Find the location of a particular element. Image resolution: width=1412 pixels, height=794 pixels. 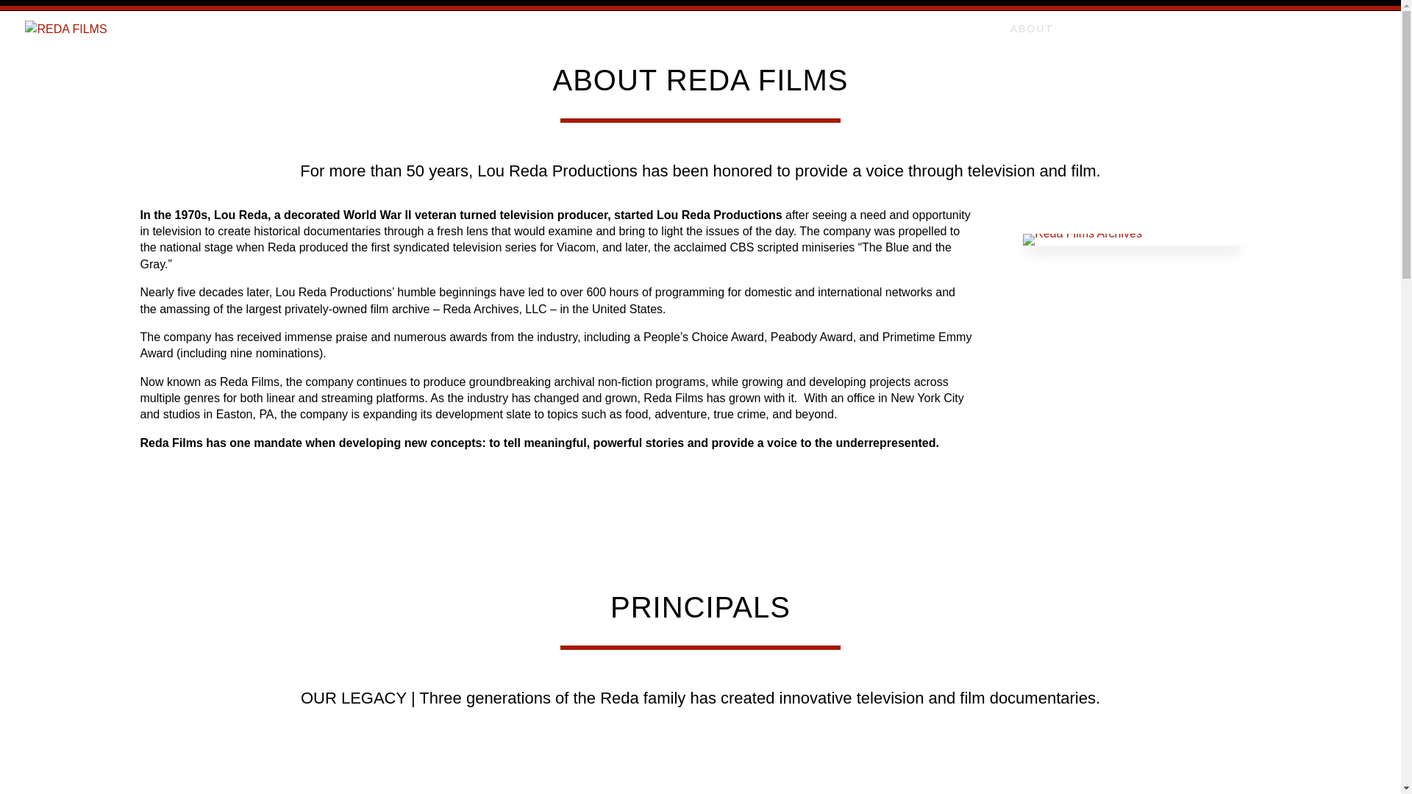

AWARDS is located at coordinates (1187, 40).